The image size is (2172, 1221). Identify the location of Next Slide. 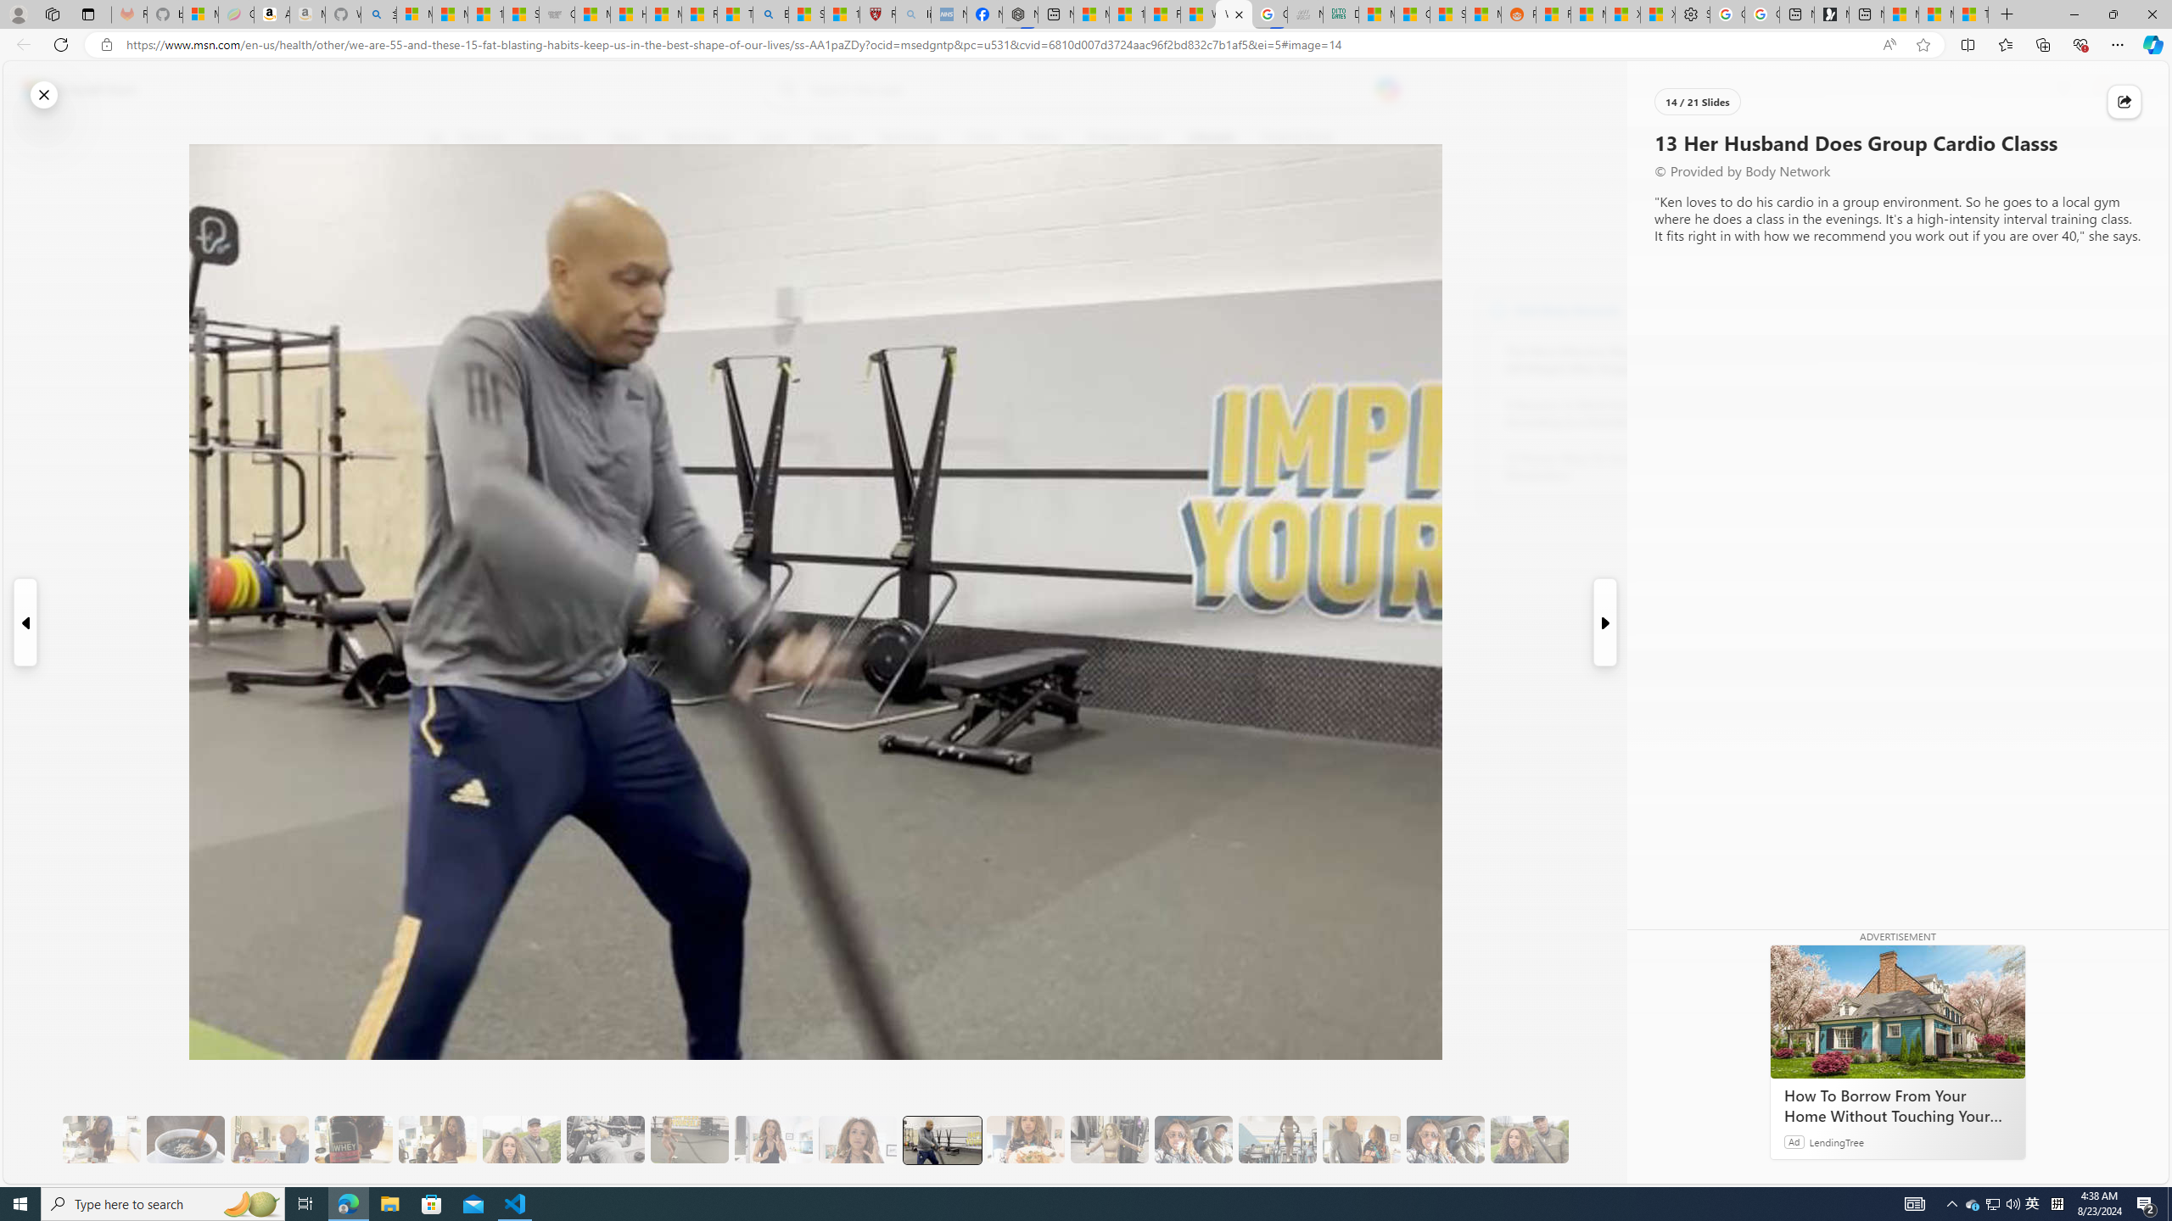
(1606, 622).